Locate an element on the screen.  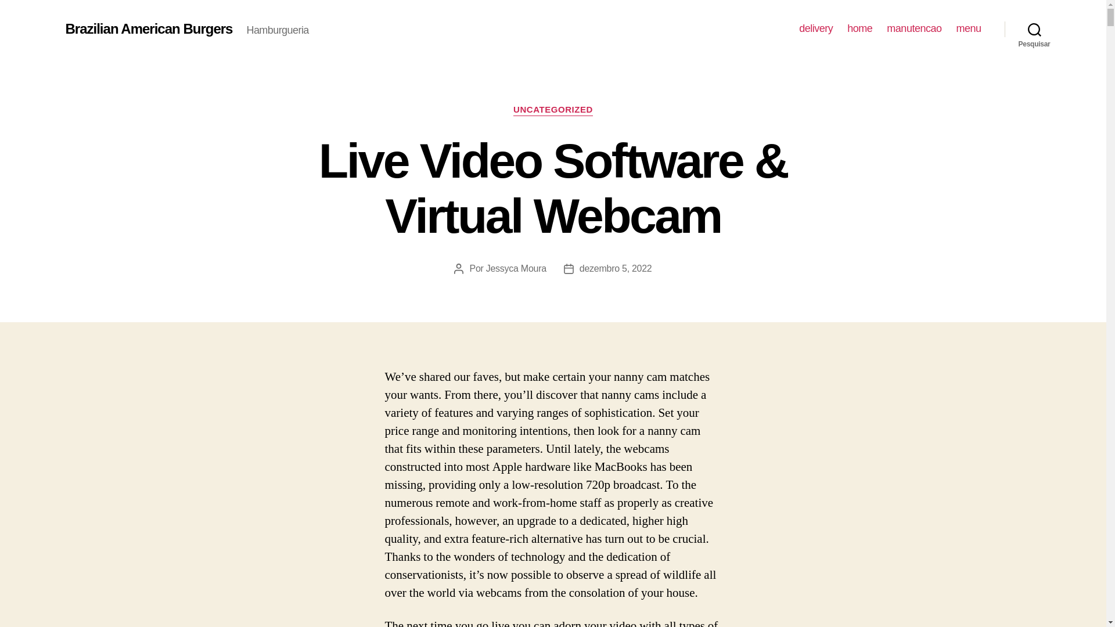
Pesquisar is located at coordinates (1034, 29).